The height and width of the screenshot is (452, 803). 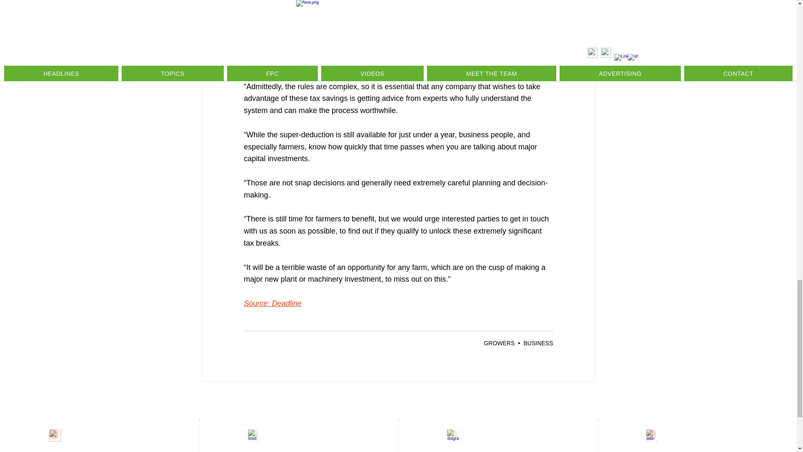 What do you see at coordinates (453, 435) in the screenshot?
I see `partnership.png` at bounding box center [453, 435].